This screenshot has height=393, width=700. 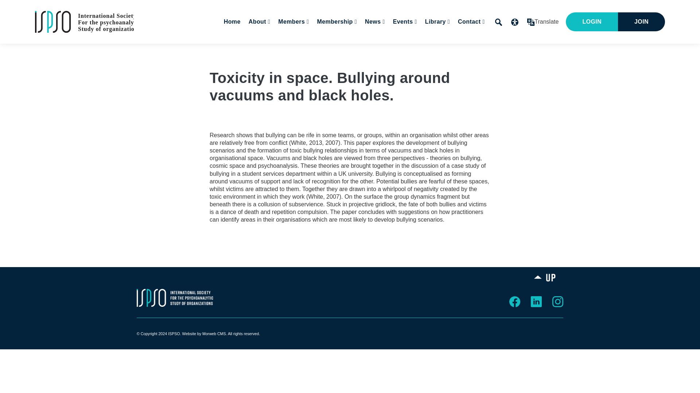 I want to click on Membership, so click(x=336, y=22).